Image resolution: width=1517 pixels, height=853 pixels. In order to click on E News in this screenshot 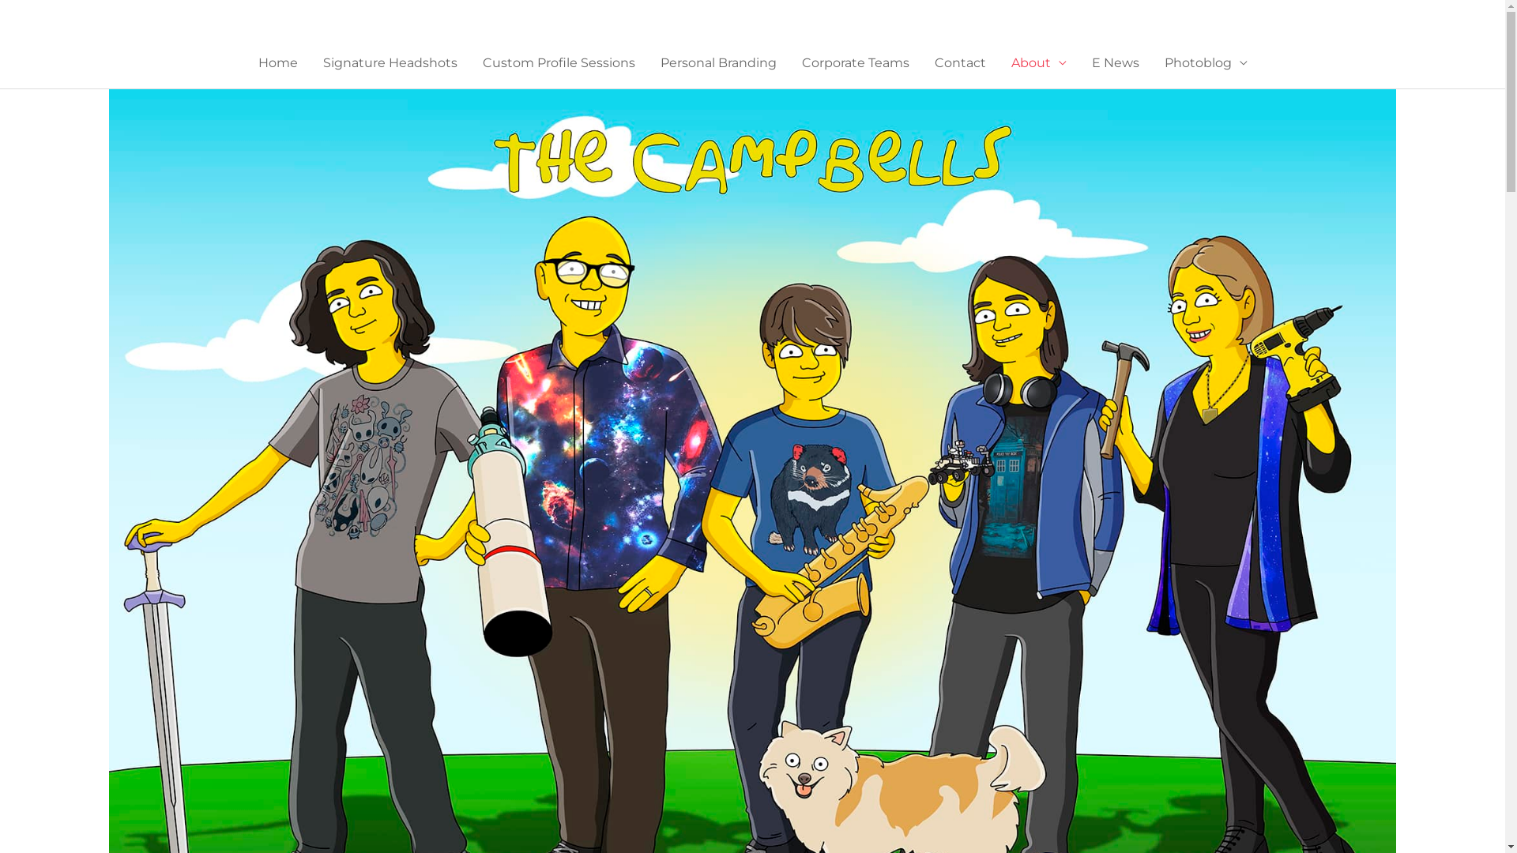, I will do `click(1116, 63)`.